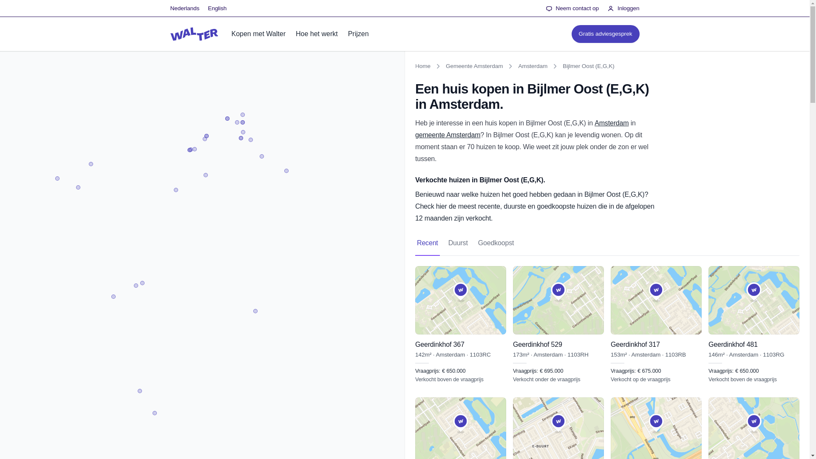 The image size is (816, 459). What do you see at coordinates (448, 135) in the screenshot?
I see `Geerdinkhof 236, Amsterdam` at bounding box center [448, 135].